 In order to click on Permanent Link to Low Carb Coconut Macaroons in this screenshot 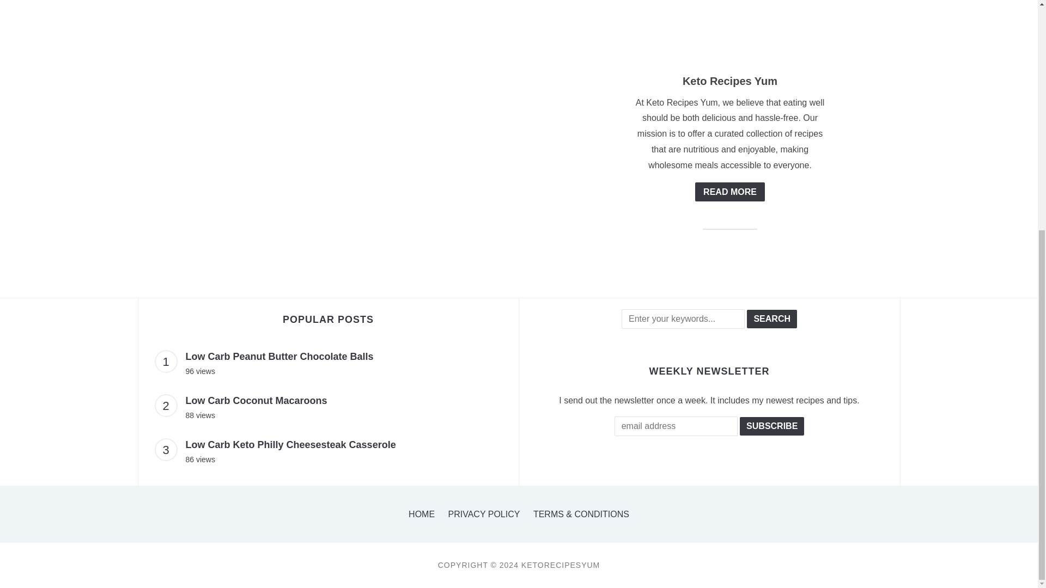, I will do `click(256, 401)`.